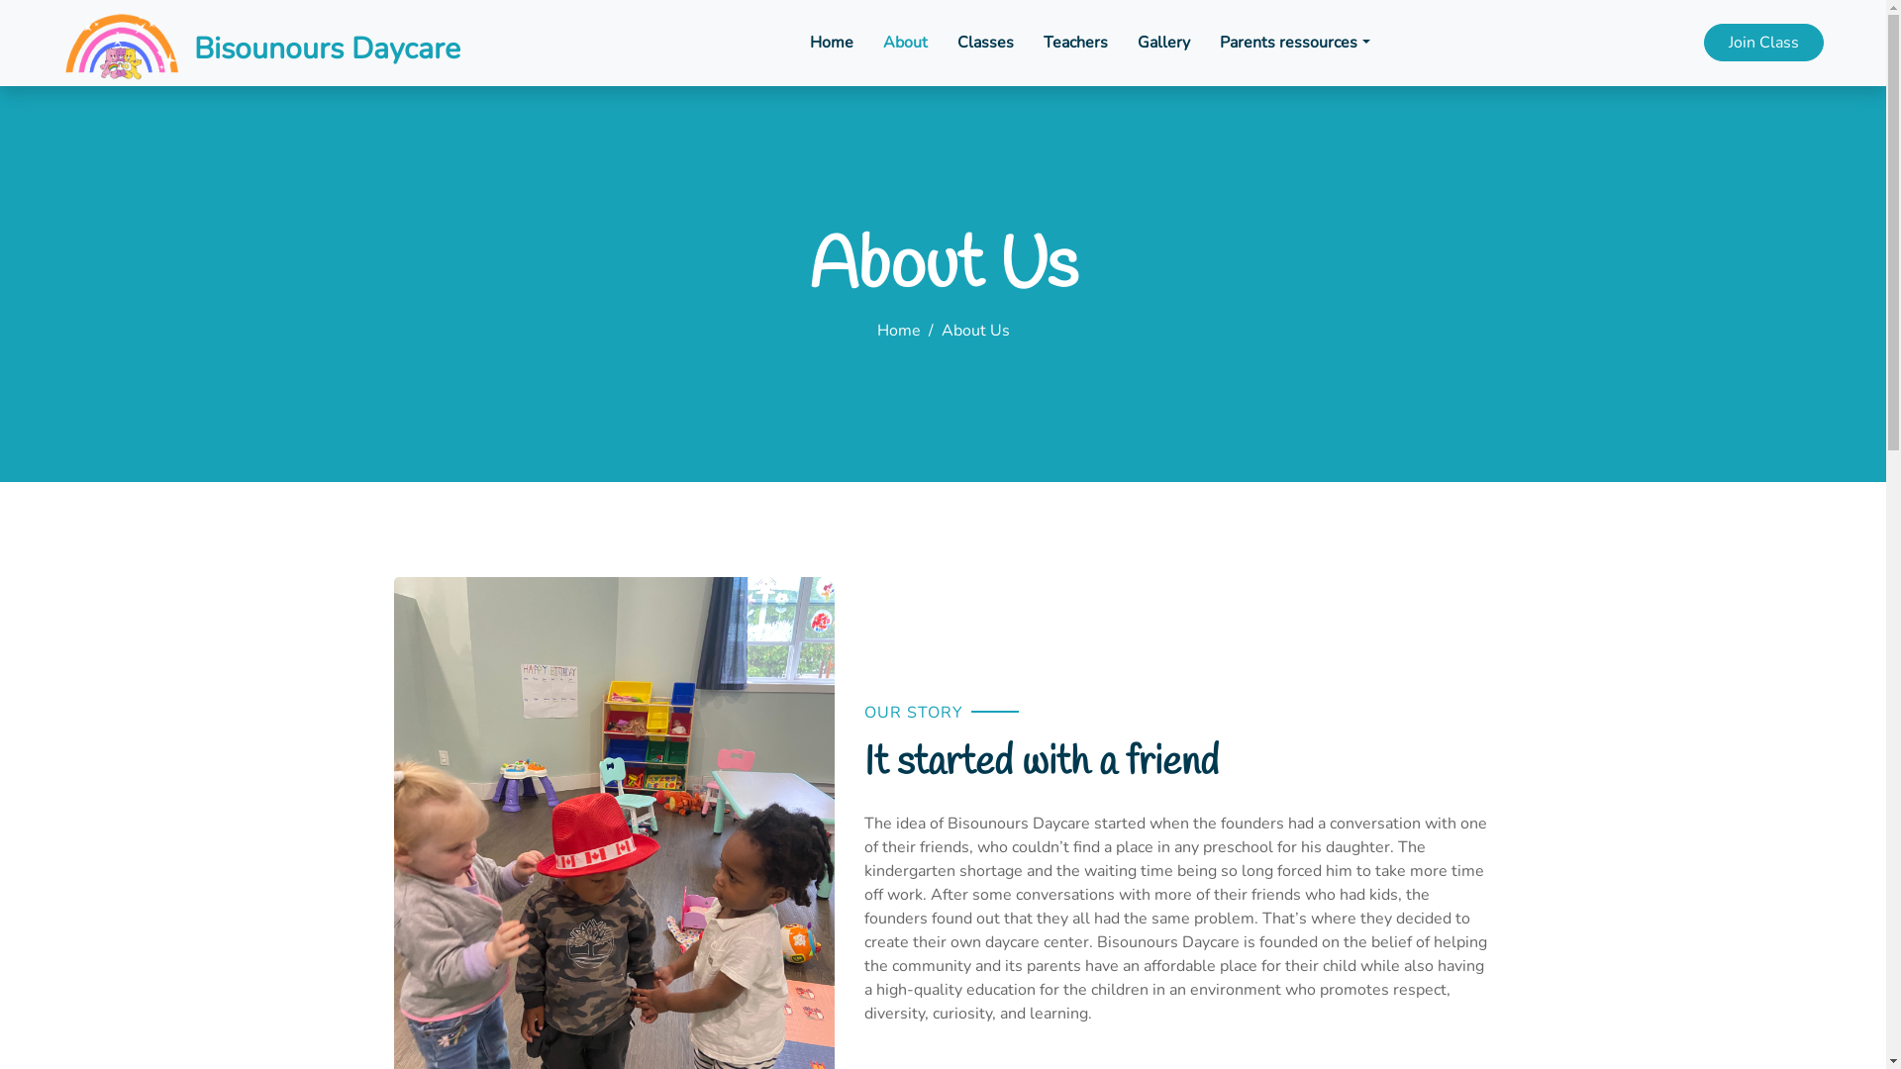  Describe the element at coordinates (905, 43) in the screenshot. I see `About` at that location.